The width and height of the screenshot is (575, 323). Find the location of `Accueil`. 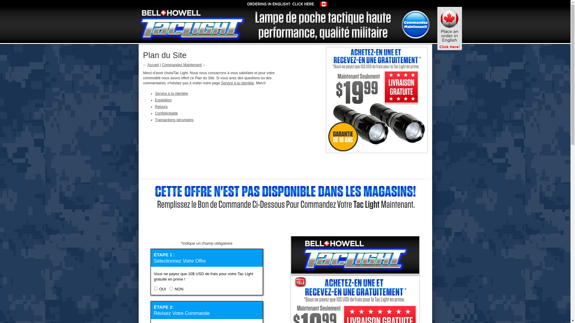

Accueil is located at coordinates (153, 65).